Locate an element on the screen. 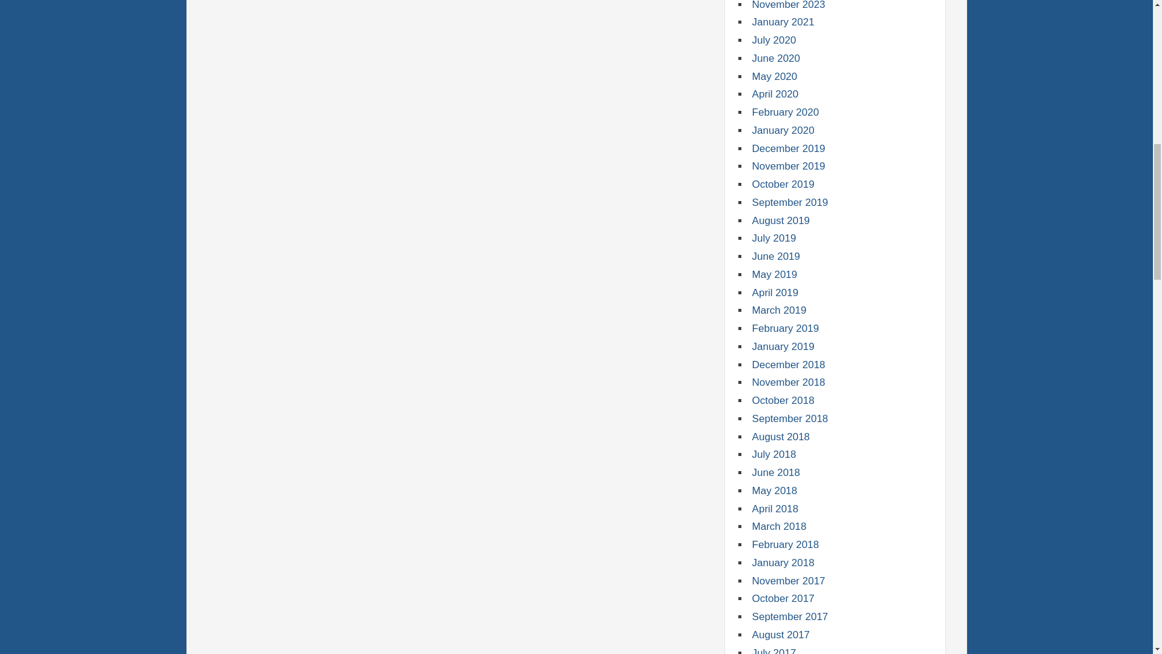 The width and height of the screenshot is (1162, 654). July 2020 is located at coordinates (773, 40).